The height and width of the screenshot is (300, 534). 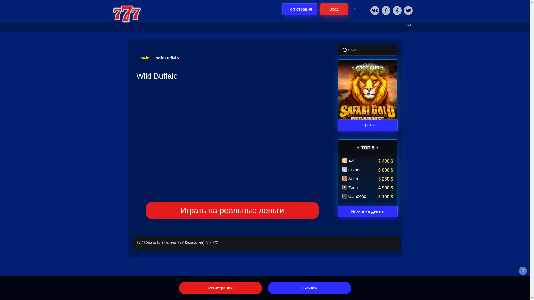 I want to click on Main, so click(x=145, y=58).